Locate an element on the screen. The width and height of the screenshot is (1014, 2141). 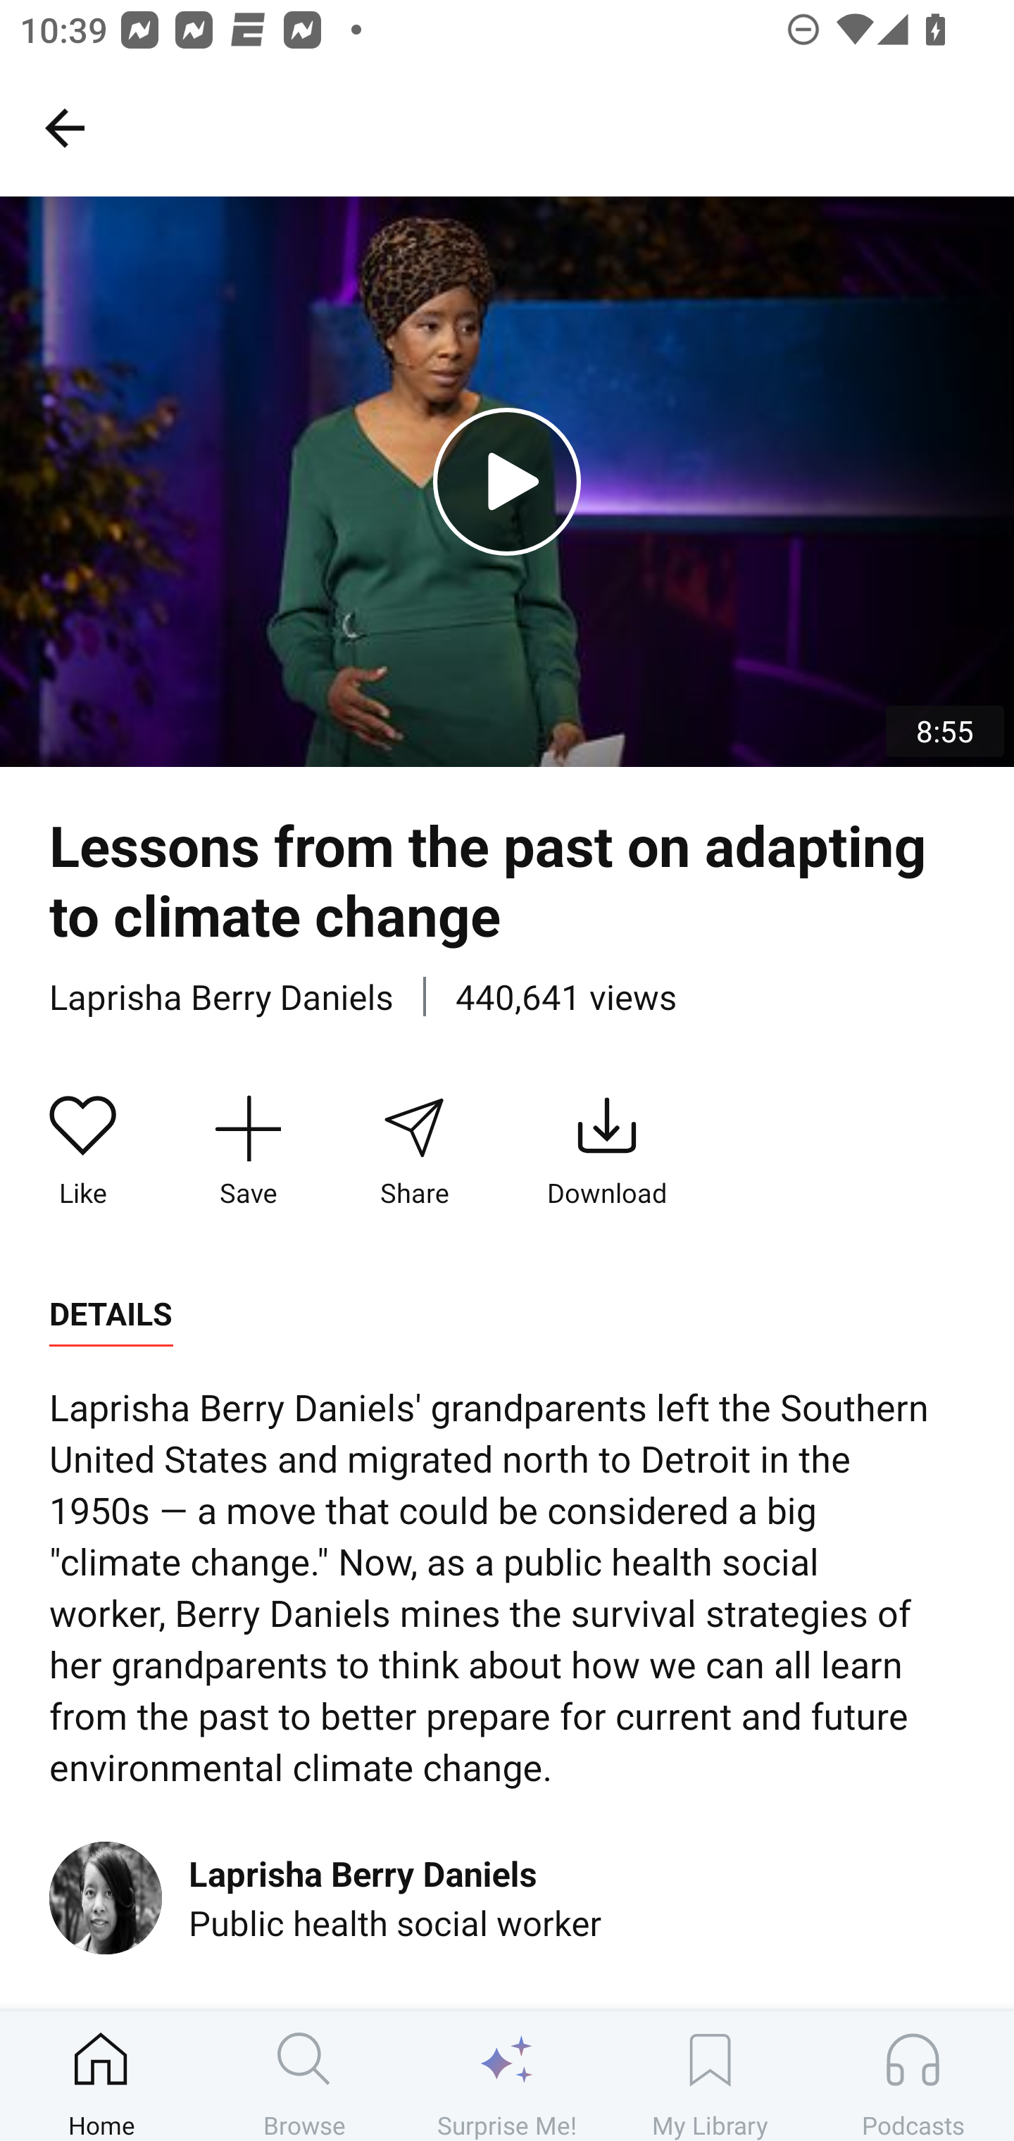
Download is located at coordinates (607, 1151).